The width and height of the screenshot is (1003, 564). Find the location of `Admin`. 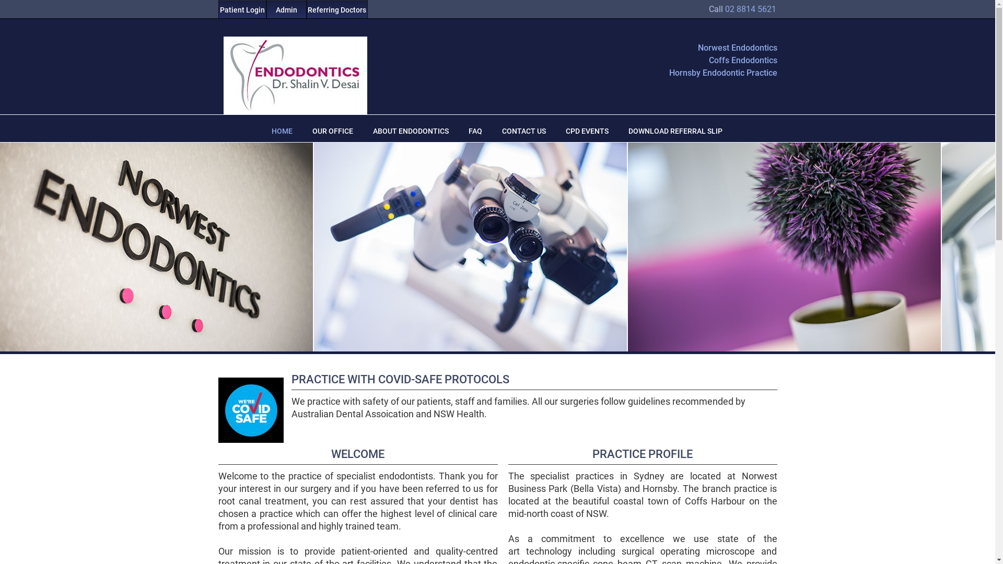

Admin is located at coordinates (286, 9).